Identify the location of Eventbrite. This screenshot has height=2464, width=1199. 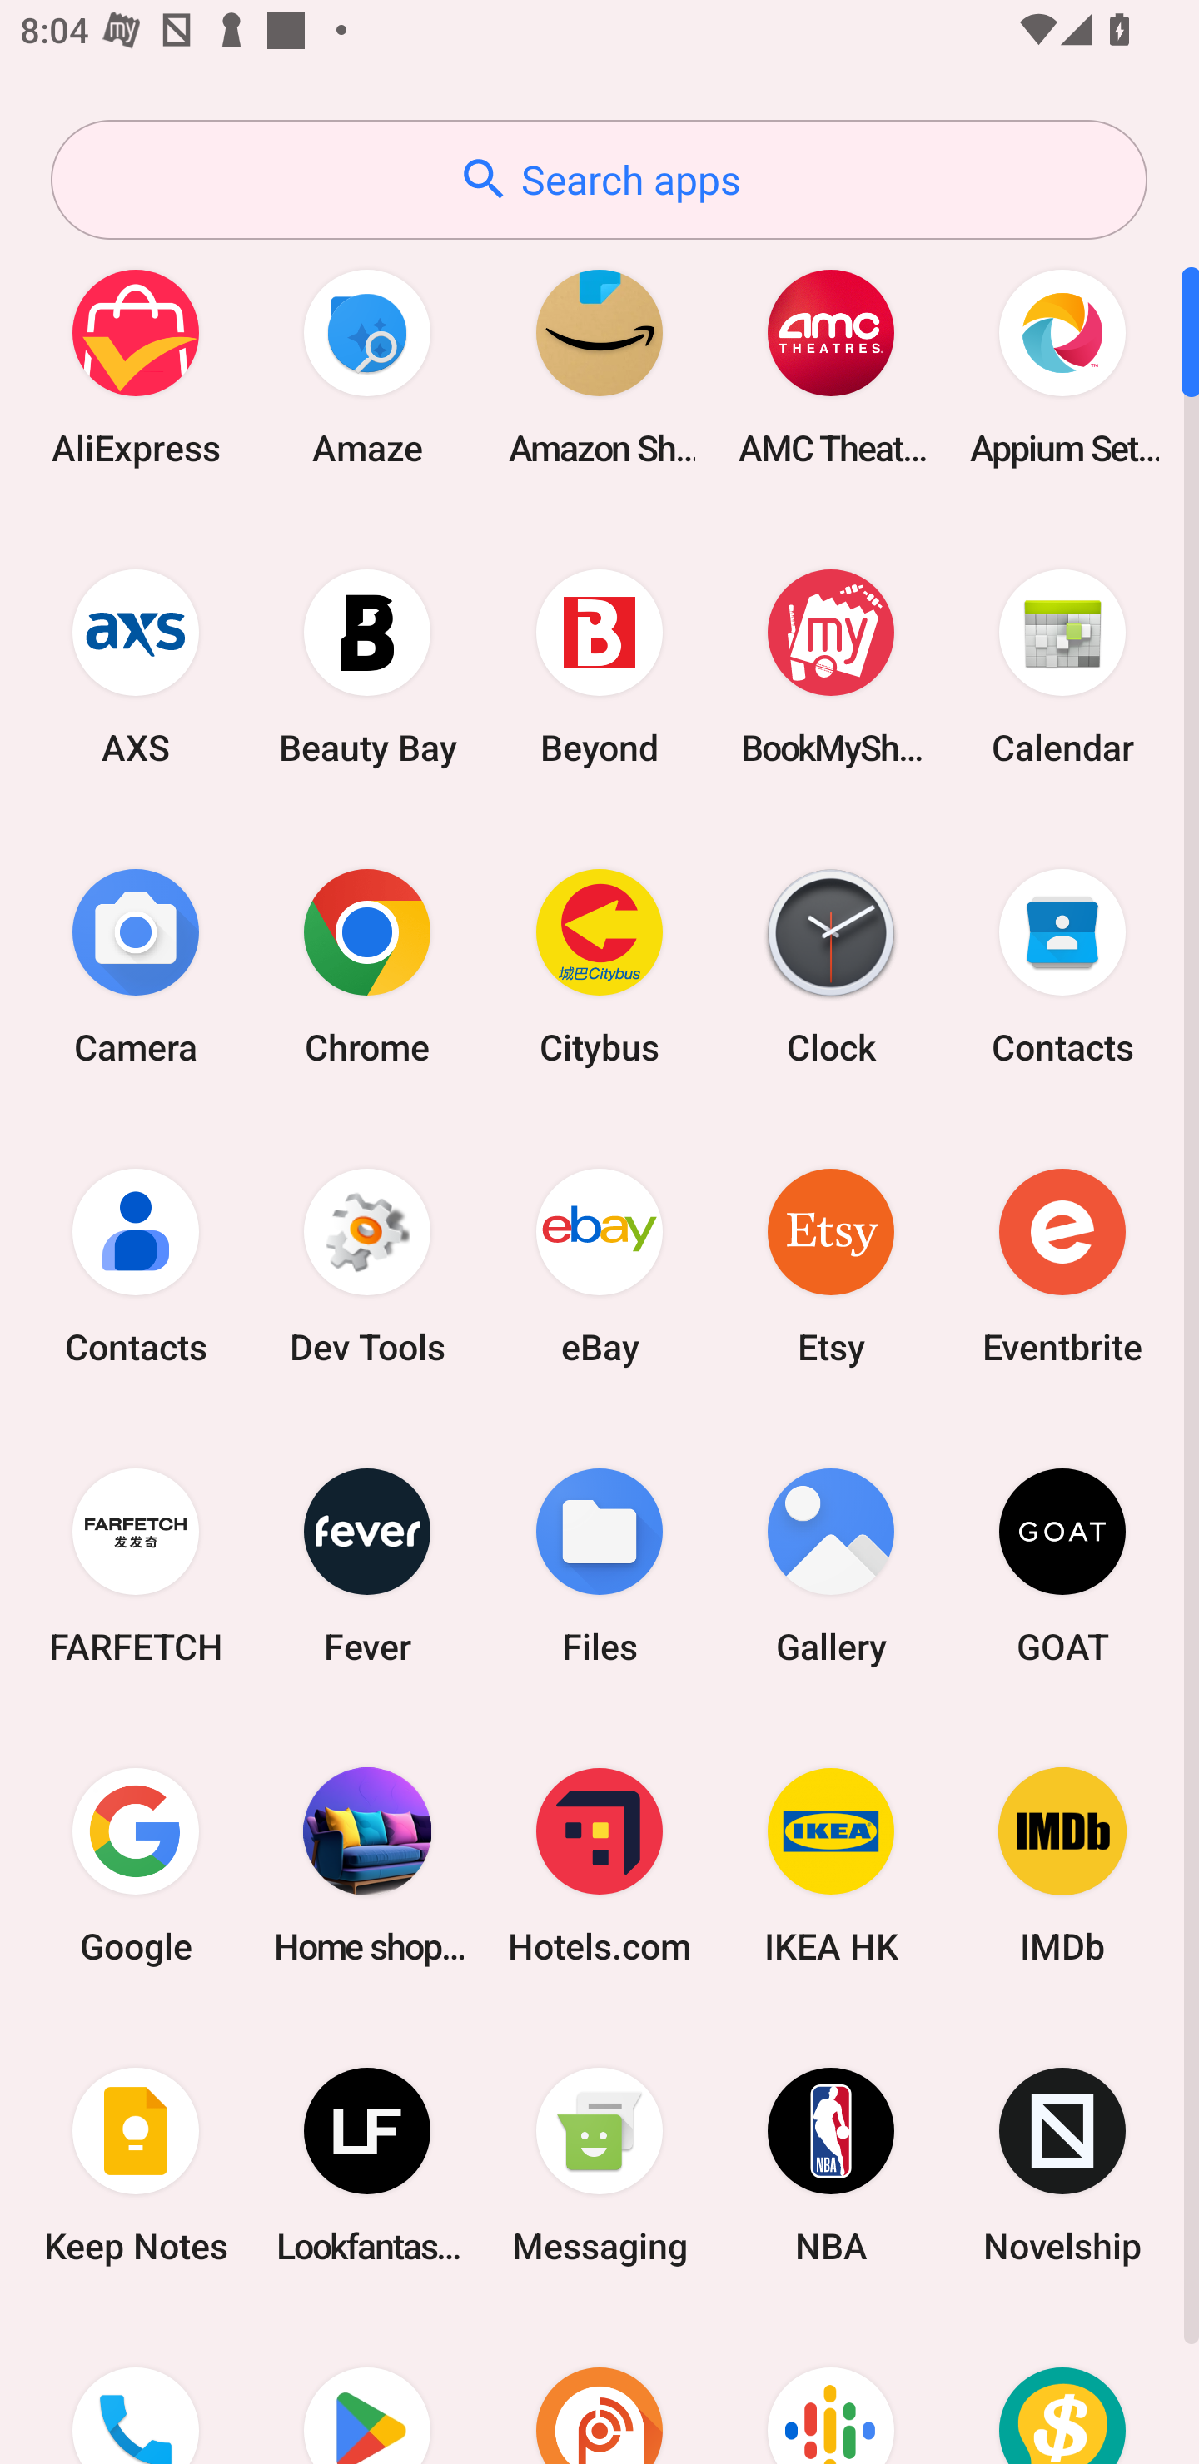
(1062, 1265).